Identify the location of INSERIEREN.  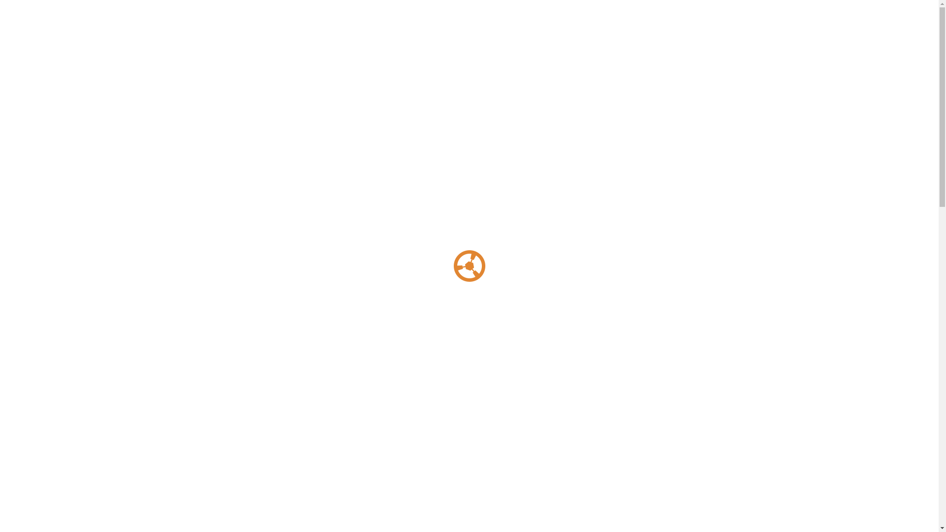
(481, 43).